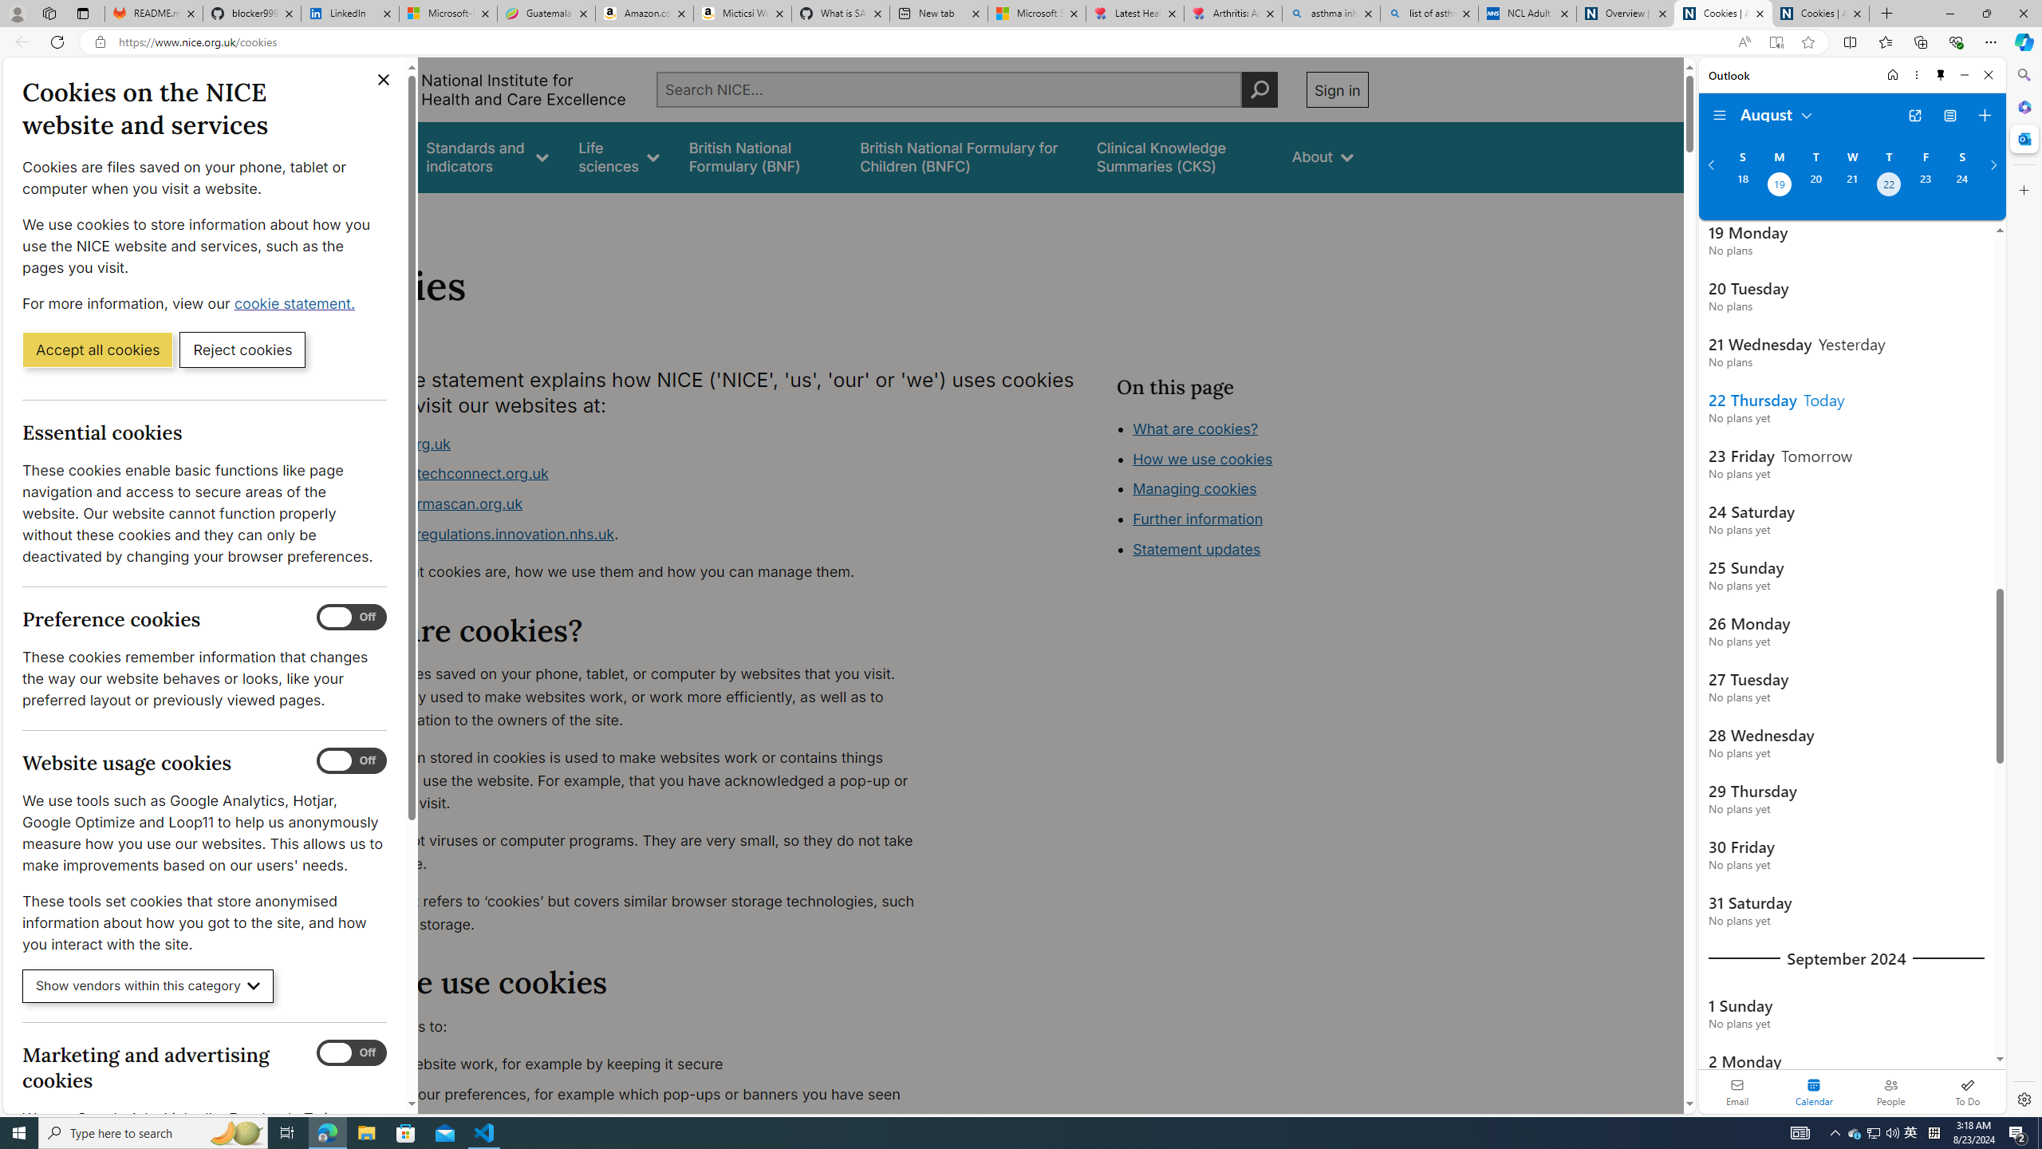 The image size is (2042, 1149). What do you see at coordinates (2024, 587) in the screenshot?
I see `Side bar` at bounding box center [2024, 587].